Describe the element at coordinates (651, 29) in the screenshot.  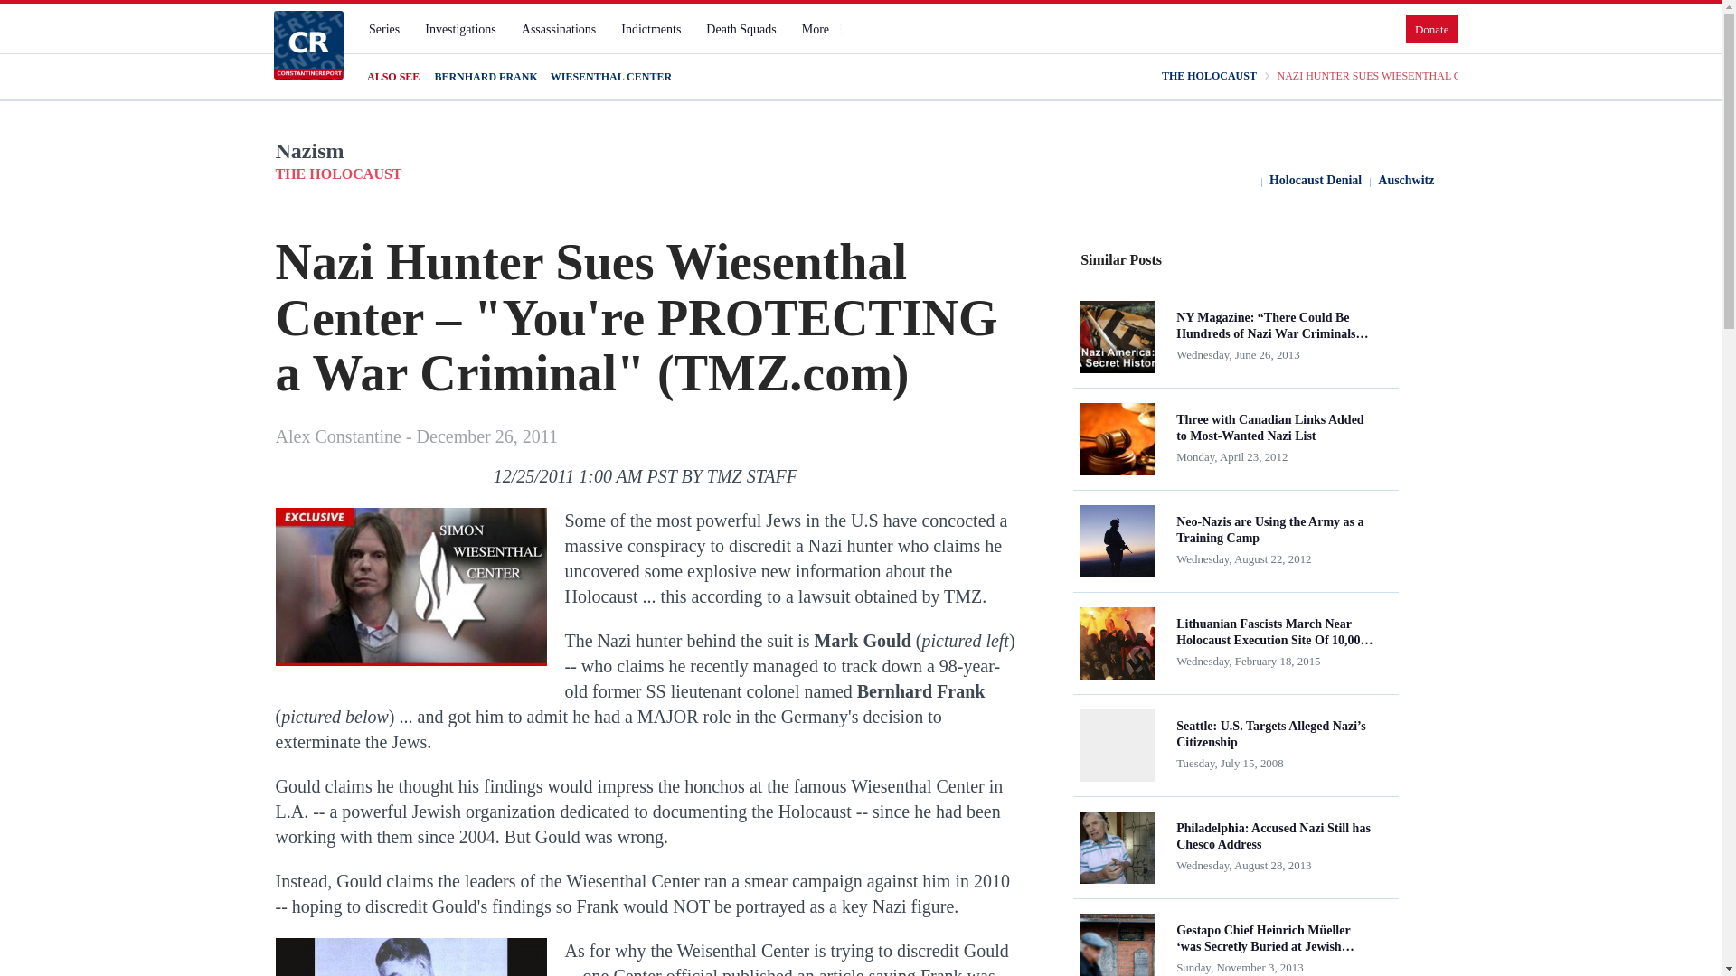
I see `Indictments` at that location.